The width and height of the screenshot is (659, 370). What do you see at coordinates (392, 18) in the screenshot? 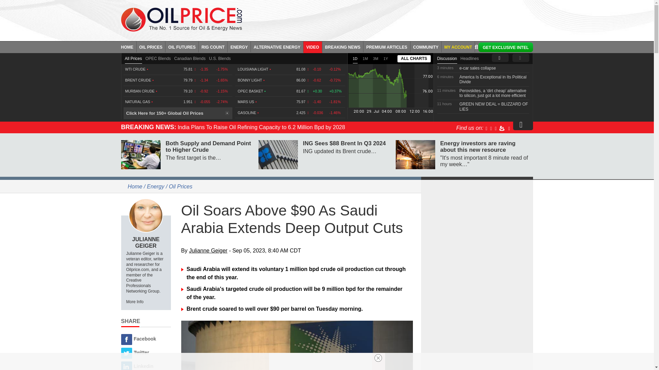
I see `3rd party ad content` at bounding box center [392, 18].